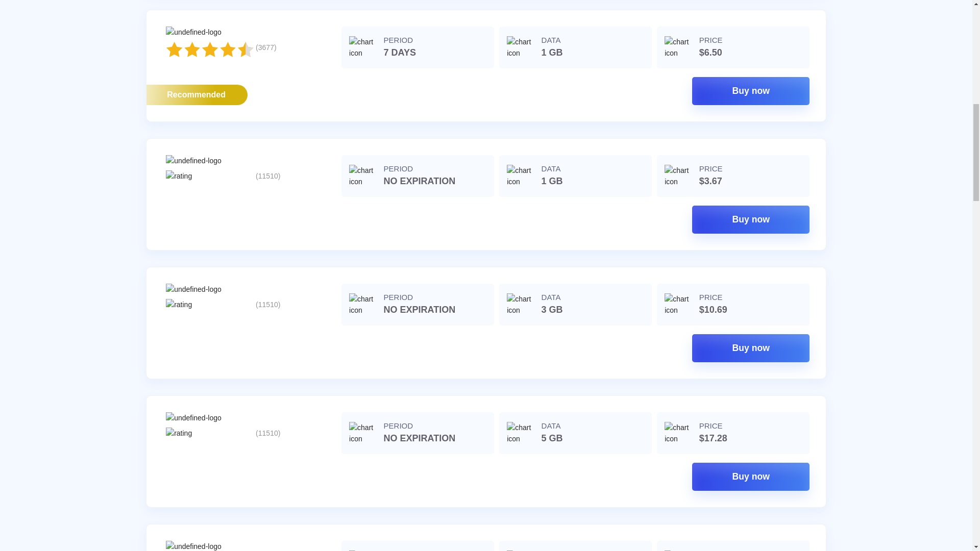 The width and height of the screenshot is (980, 551). What do you see at coordinates (750, 348) in the screenshot?
I see `Buy now` at bounding box center [750, 348].